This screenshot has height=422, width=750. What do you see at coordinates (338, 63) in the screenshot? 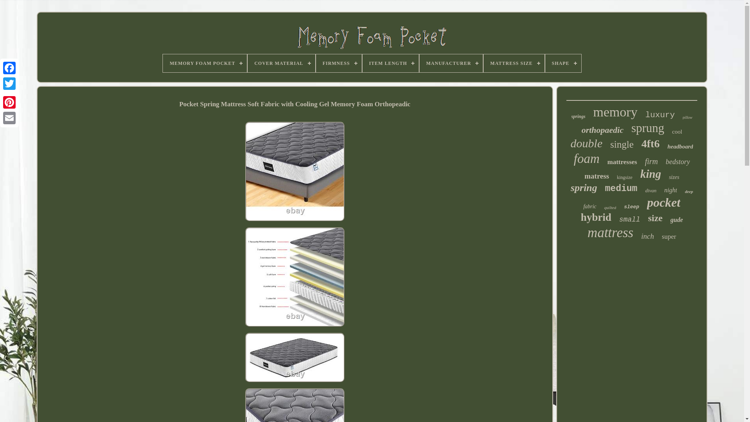
I see `FIRMNESS` at bounding box center [338, 63].